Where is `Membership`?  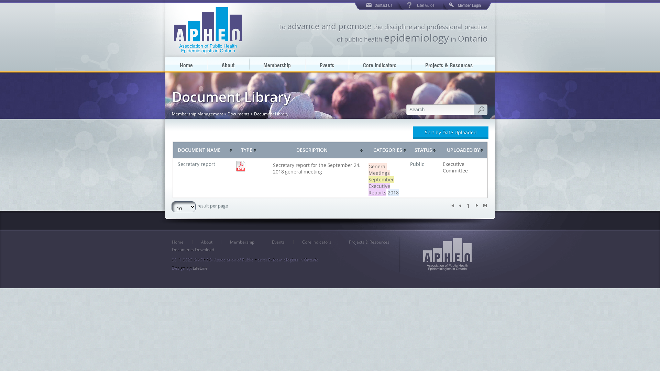
Membership is located at coordinates (242, 242).